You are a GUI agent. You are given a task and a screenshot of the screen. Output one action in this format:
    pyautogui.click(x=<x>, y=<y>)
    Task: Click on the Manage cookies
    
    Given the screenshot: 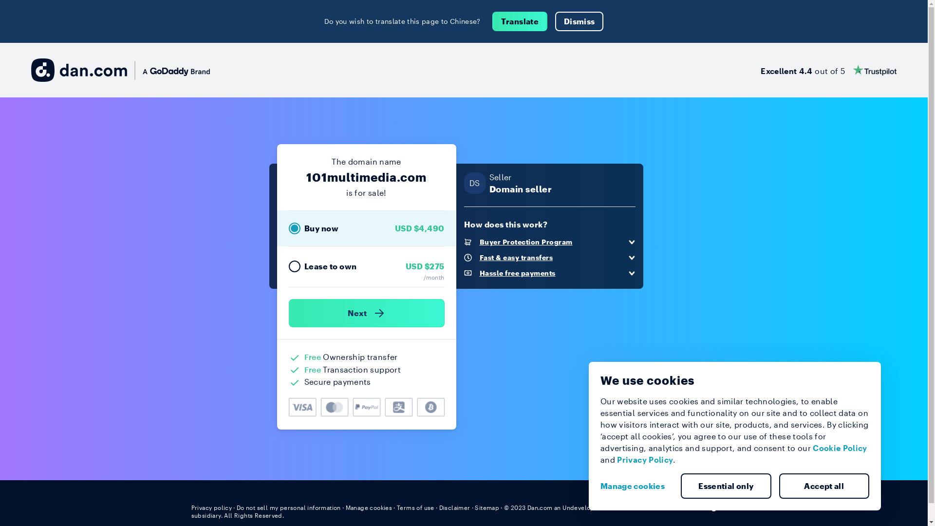 What is the action you would take?
    pyautogui.click(x=369, y=507)
    